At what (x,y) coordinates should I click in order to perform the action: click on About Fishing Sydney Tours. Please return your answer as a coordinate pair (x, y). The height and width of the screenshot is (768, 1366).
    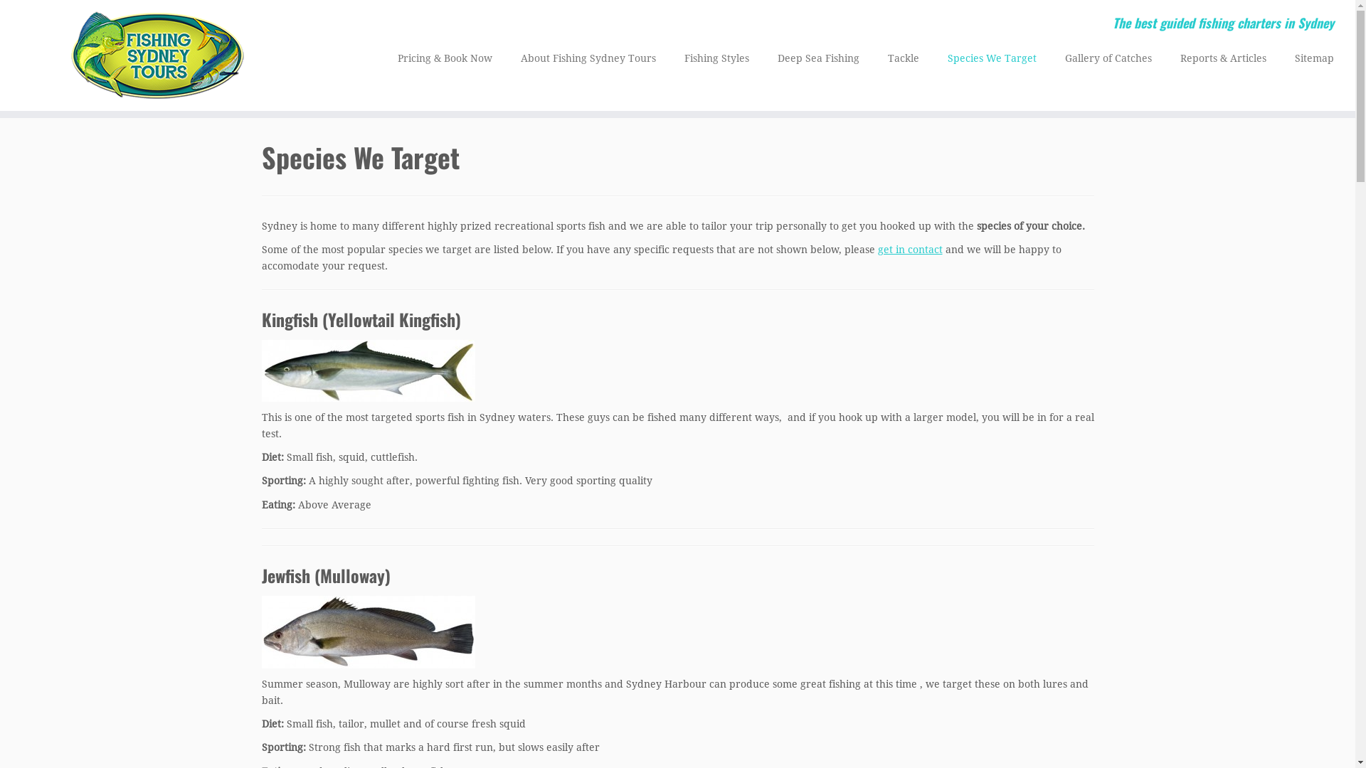
    Looking at the image, I should click on (588, 58).